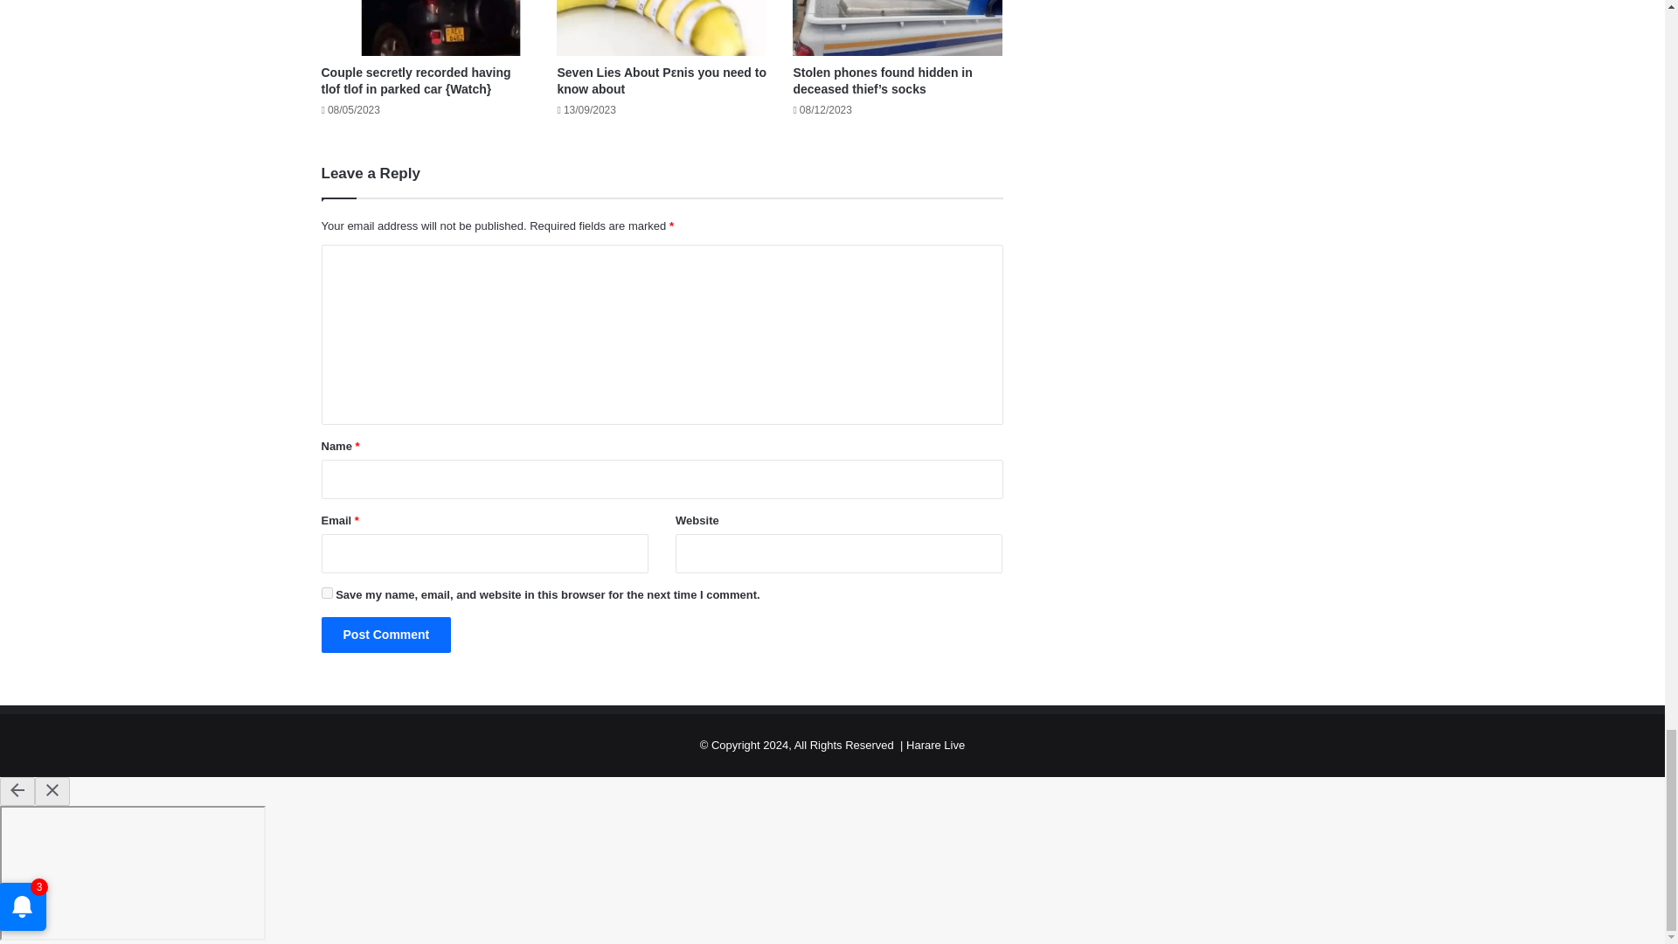 The image size is (1678, 944). Describe the element at coordinates (327, 593) in the screenshot. I see `yes` at that location.